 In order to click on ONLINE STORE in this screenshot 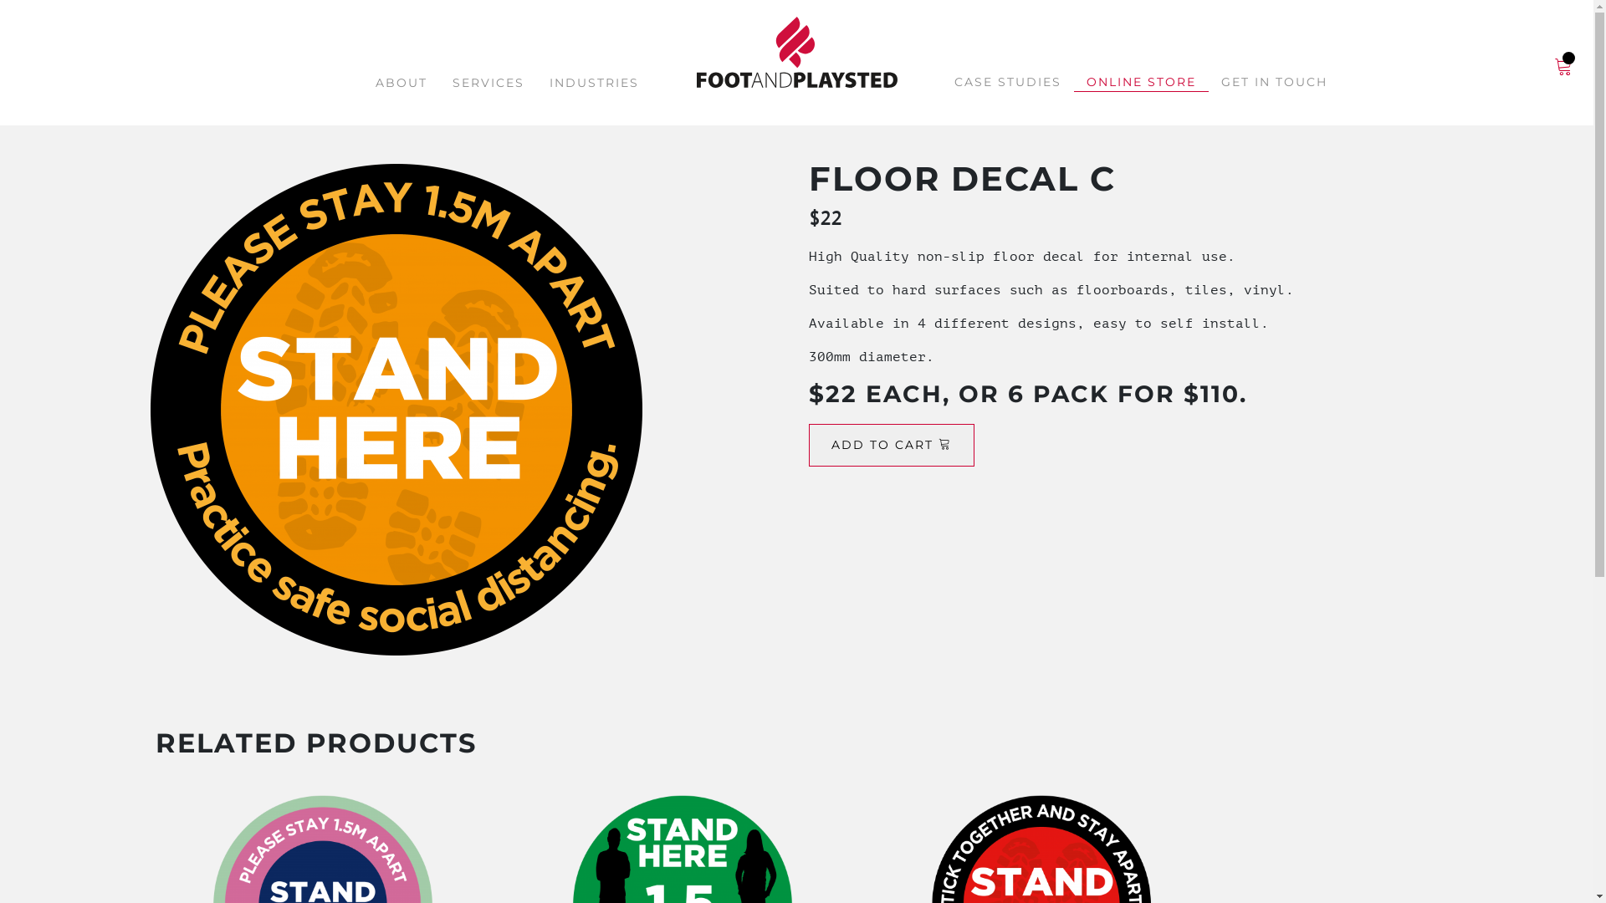, I will do `click(1141, 83)`.